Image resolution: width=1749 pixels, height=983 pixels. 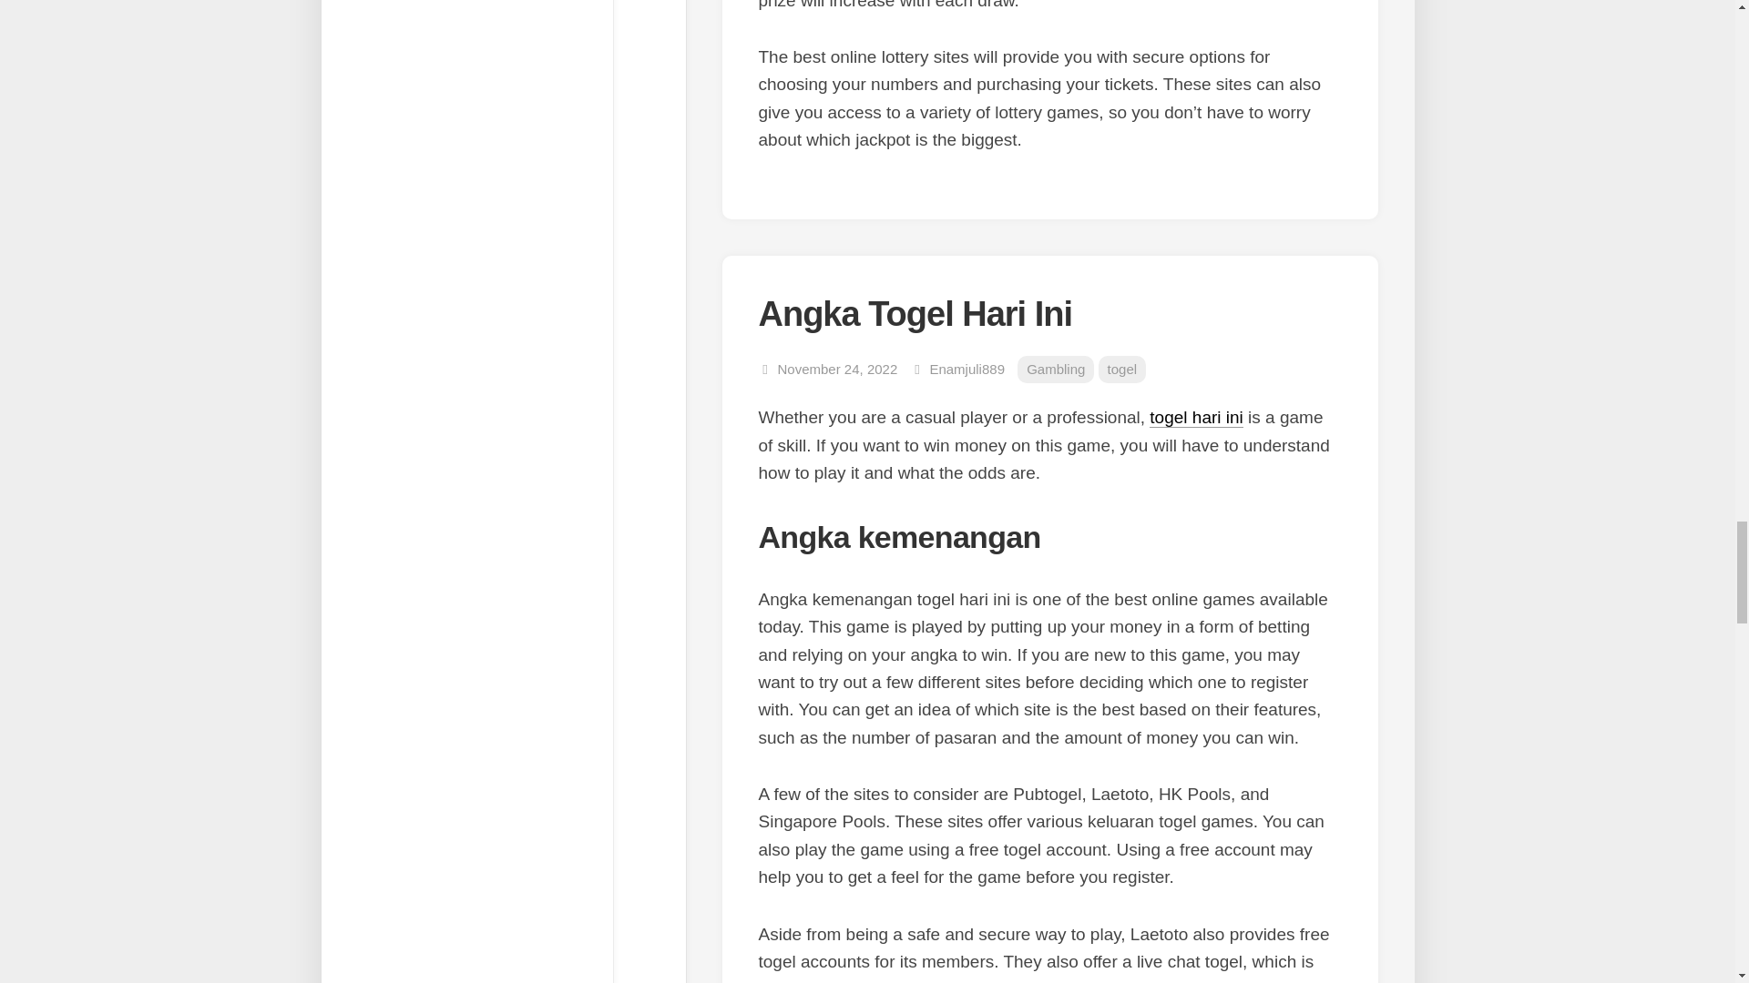 I want to click on togel, so click(x=1122, y=370).